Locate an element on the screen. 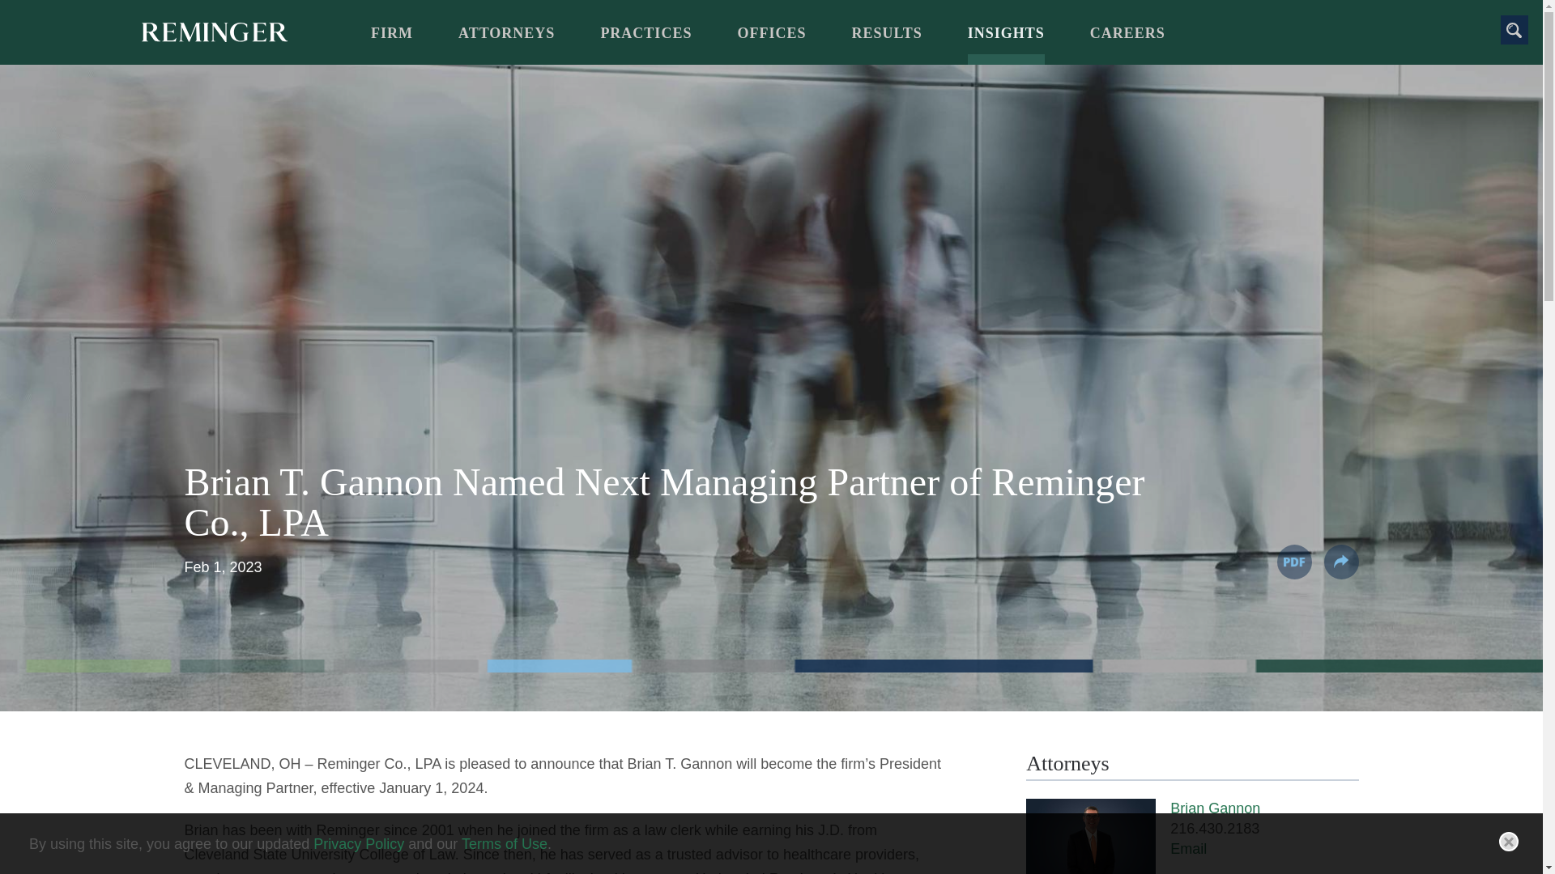  Brian Gannon is located at coordinates (1215, 808).